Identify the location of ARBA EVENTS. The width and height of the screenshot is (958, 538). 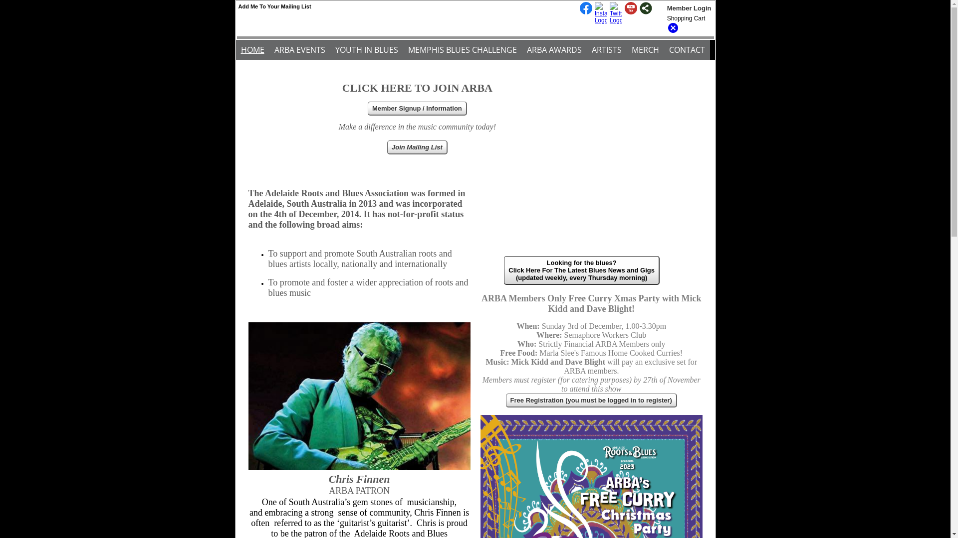
(300, 50).